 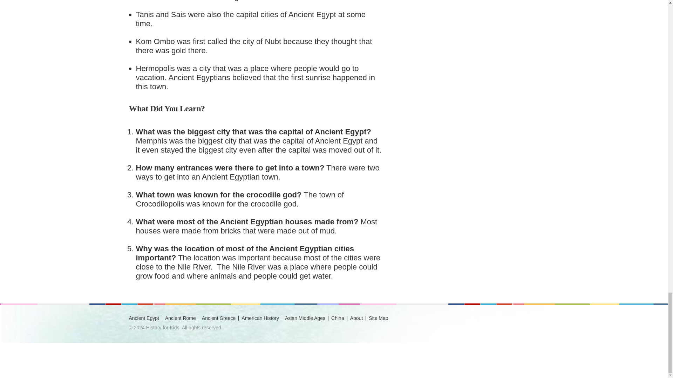 I want to click on Ancient Greece, so click(x=219, y=318).